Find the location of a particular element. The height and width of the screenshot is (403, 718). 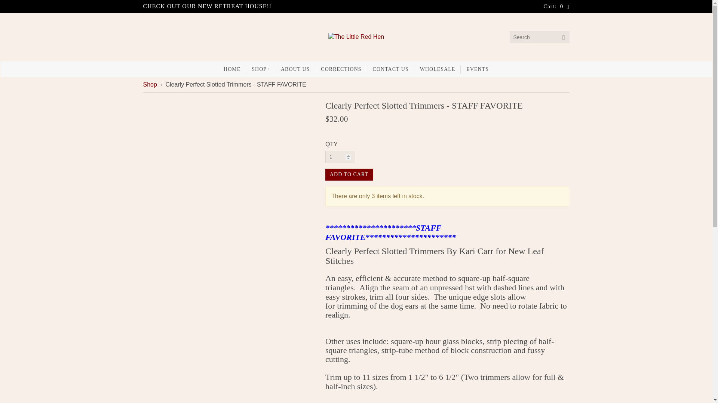

Add to Cart is located at coordinates (349, 175).